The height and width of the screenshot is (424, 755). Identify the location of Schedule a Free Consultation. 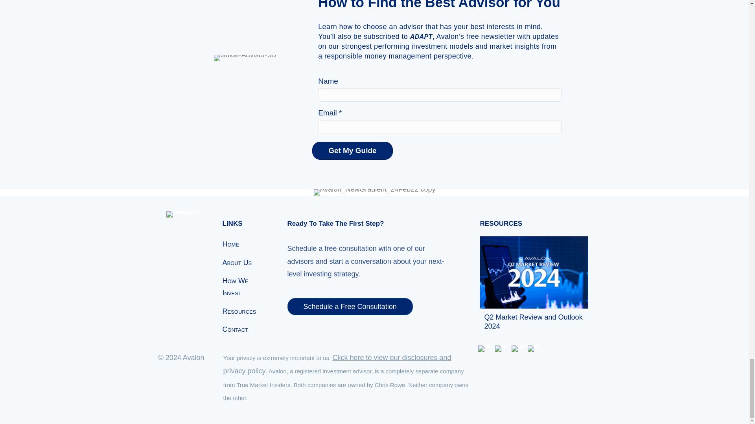
(349, 307).